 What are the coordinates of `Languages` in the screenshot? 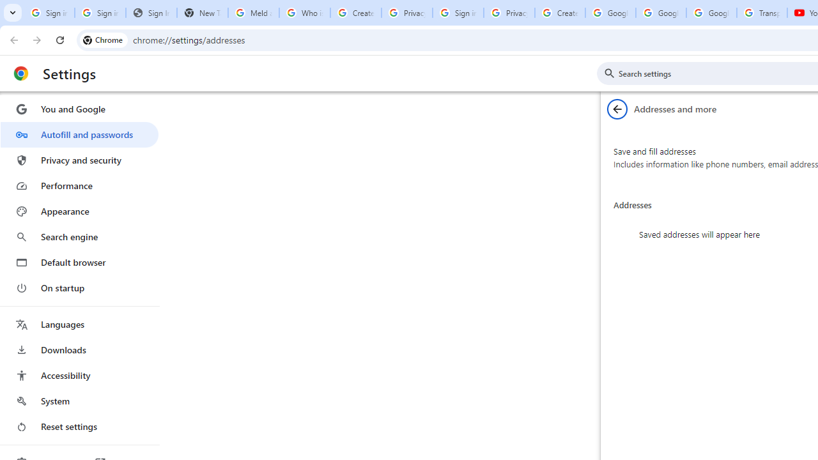 It's located at (79, 325).